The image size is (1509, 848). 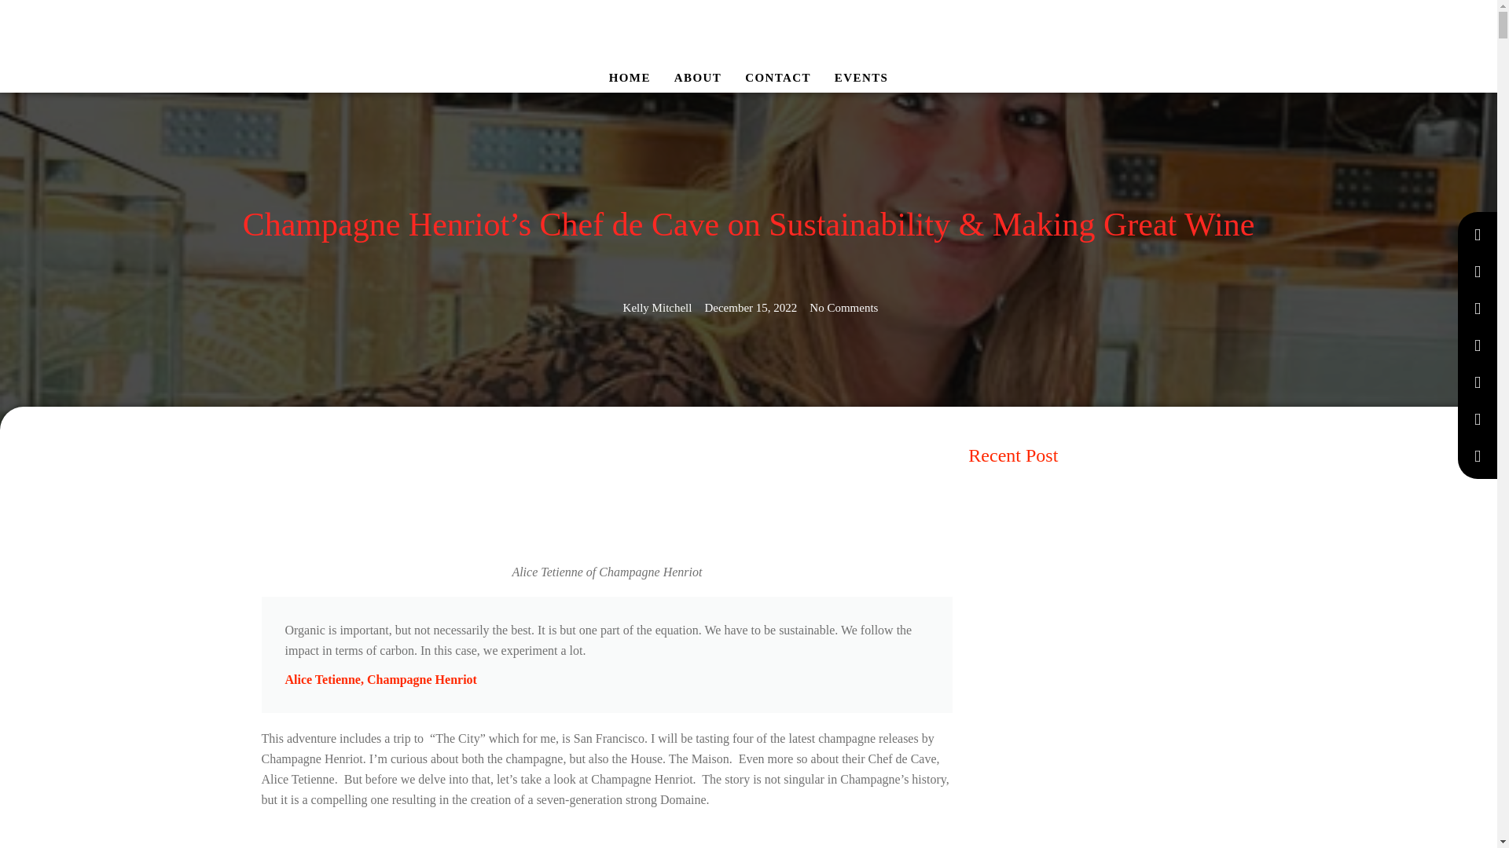 I want to click on No Comments, so click(x=843, y=308).